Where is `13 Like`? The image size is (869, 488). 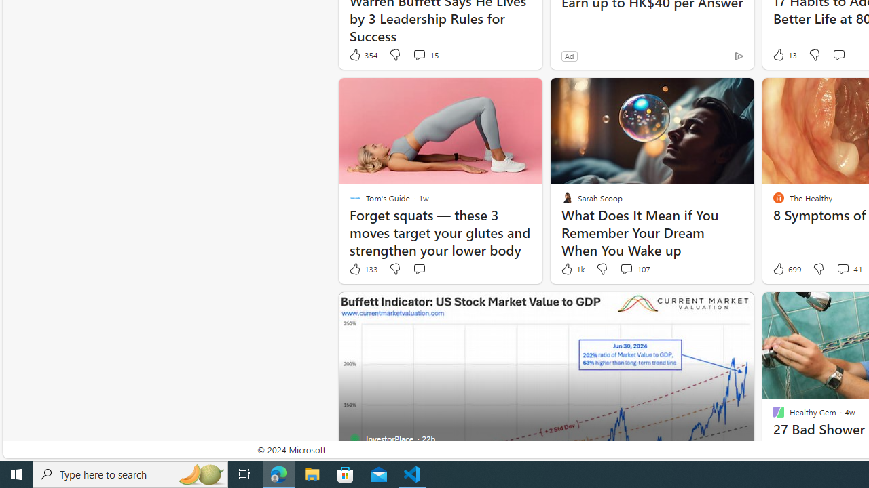
13 Like is located at coordinates (783, 54).